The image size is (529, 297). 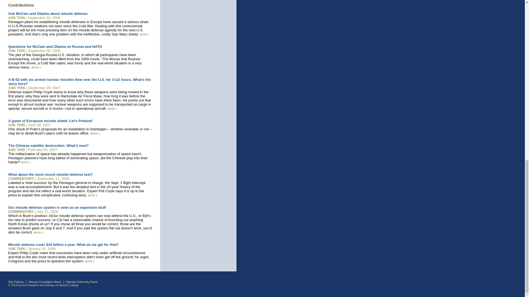 I want to click on A game of European missile shield 'Let's Pretend', so click(x=50, y=121).